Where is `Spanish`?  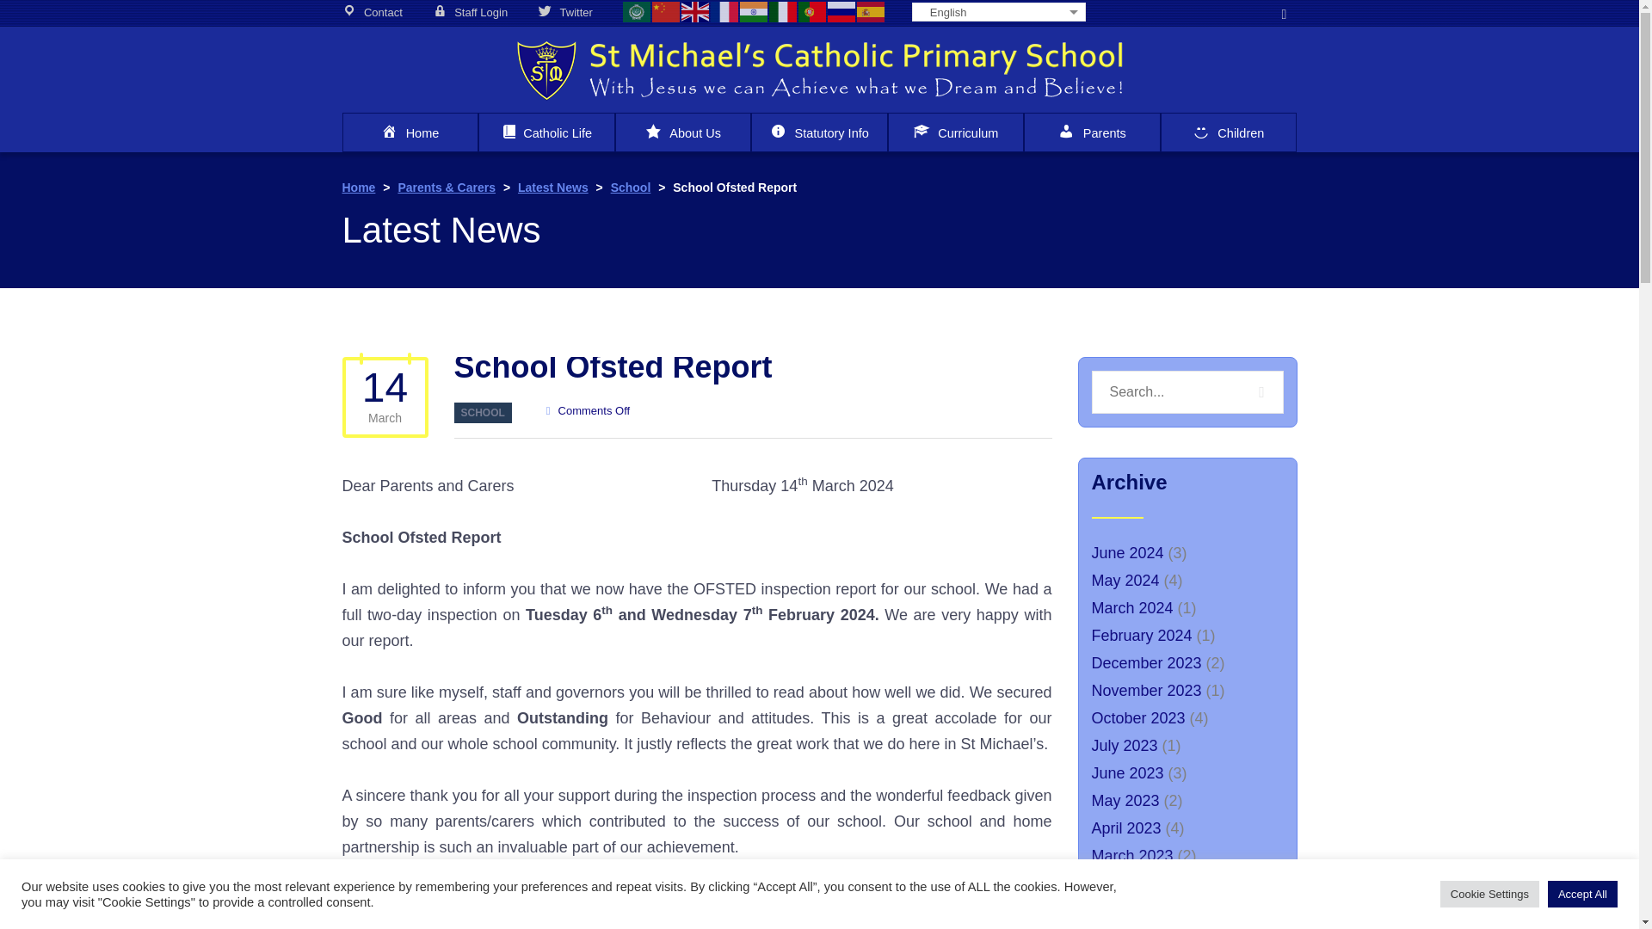 Spanish is located at coordinates (871, 10).